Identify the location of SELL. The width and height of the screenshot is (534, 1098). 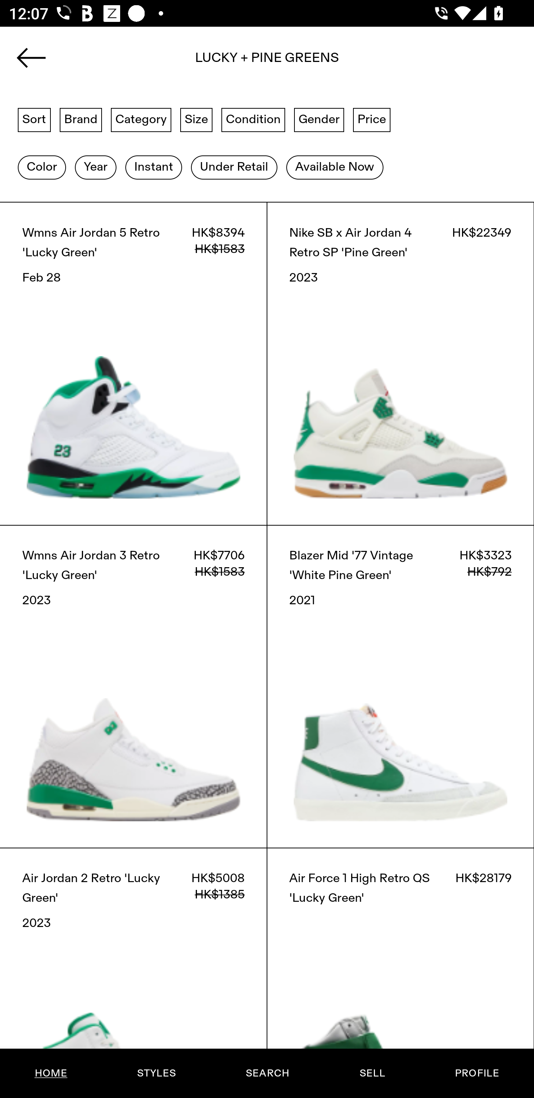
(372, 1073).